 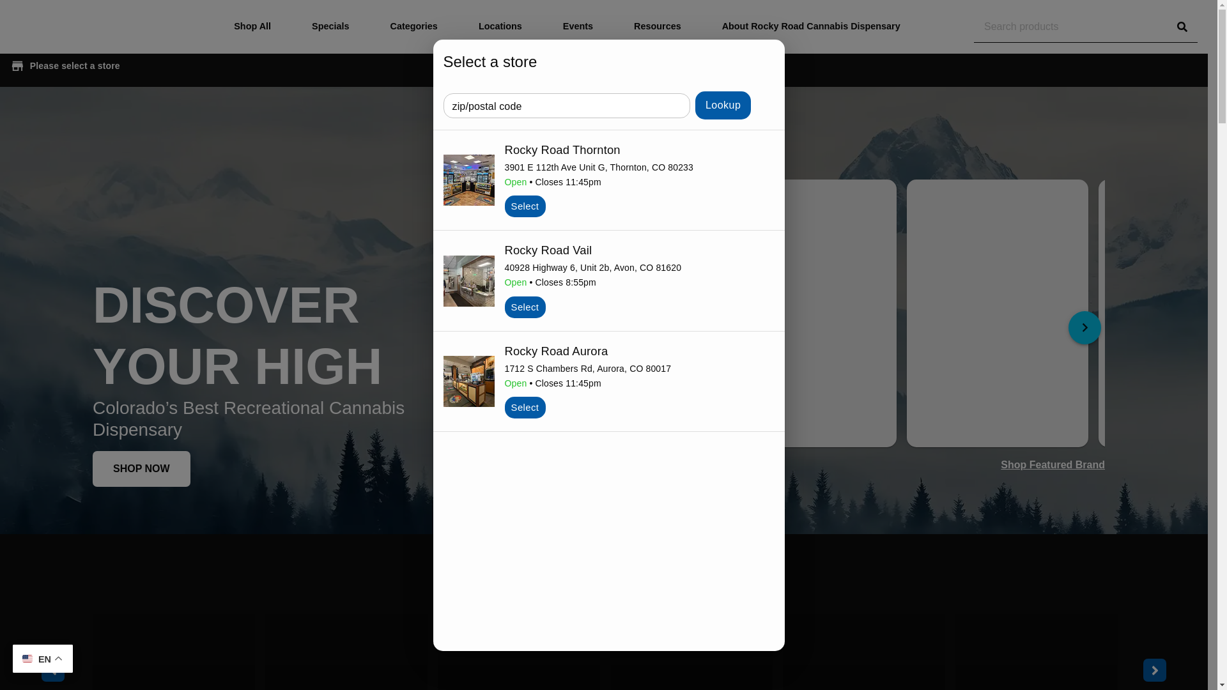 What do you see at coordinates (252, 27) in the screenshot?
I see `Shop All` at bounding box center [252, 27].